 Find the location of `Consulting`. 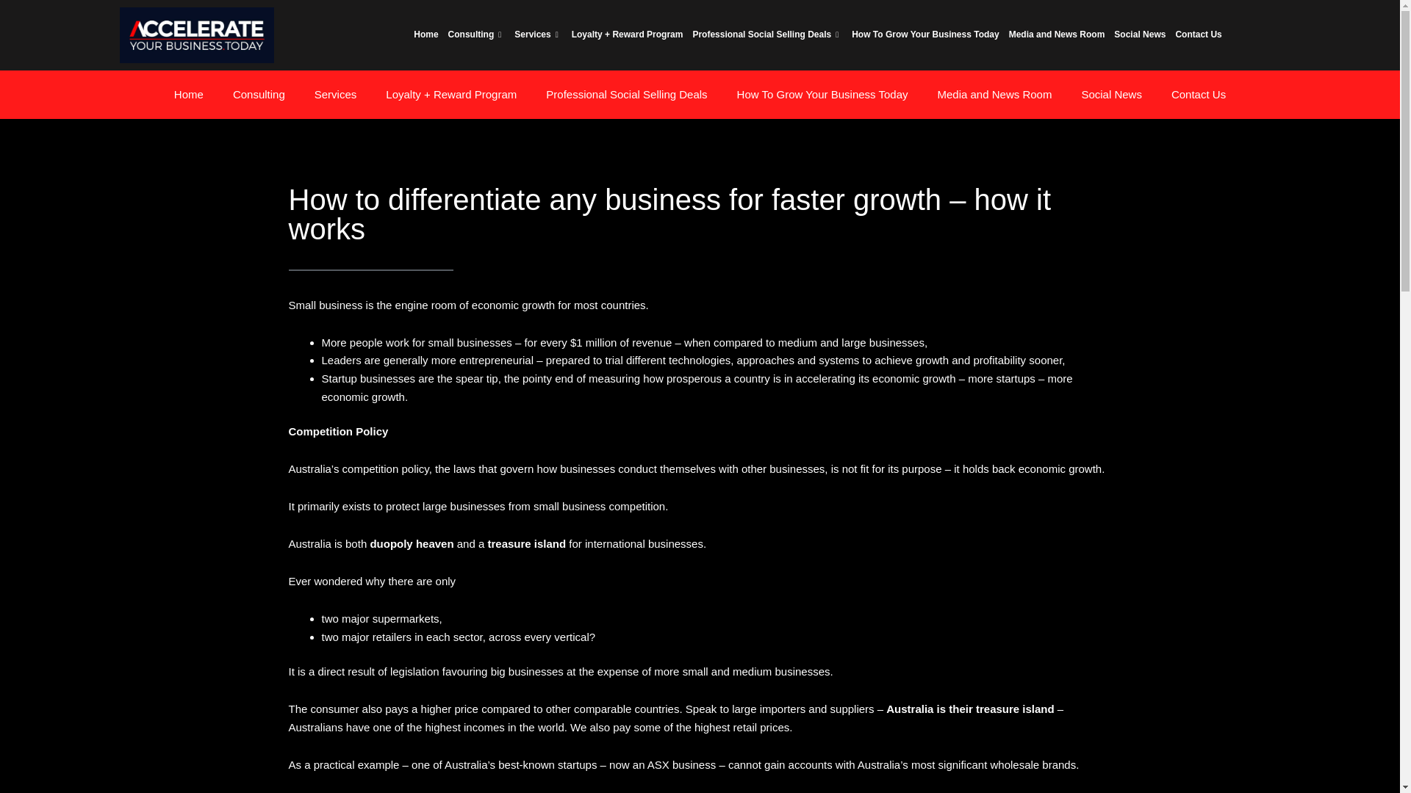

Consulting is located at coordinates (476, 35).